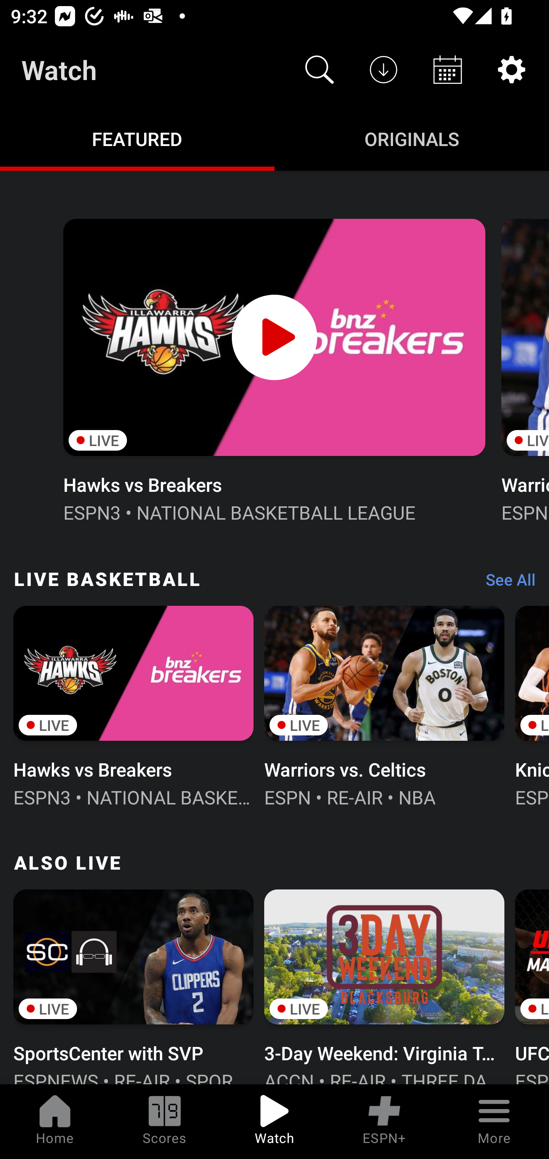 The image size is (549, 1159). I want to click on Home, so click(55, 1122).